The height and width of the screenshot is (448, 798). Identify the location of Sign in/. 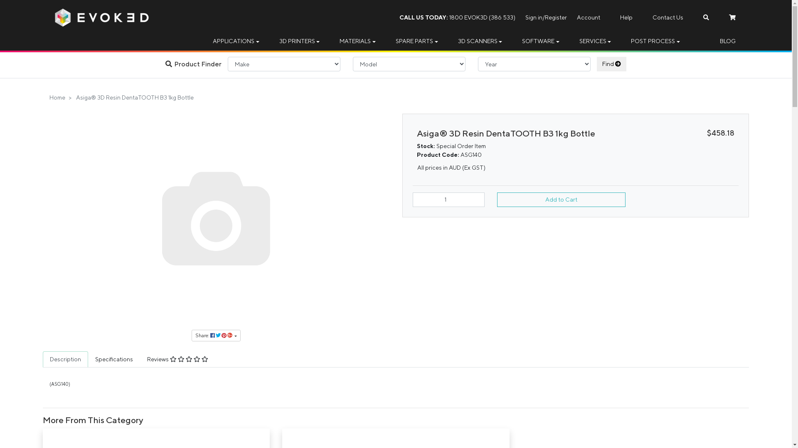
(535, 17).